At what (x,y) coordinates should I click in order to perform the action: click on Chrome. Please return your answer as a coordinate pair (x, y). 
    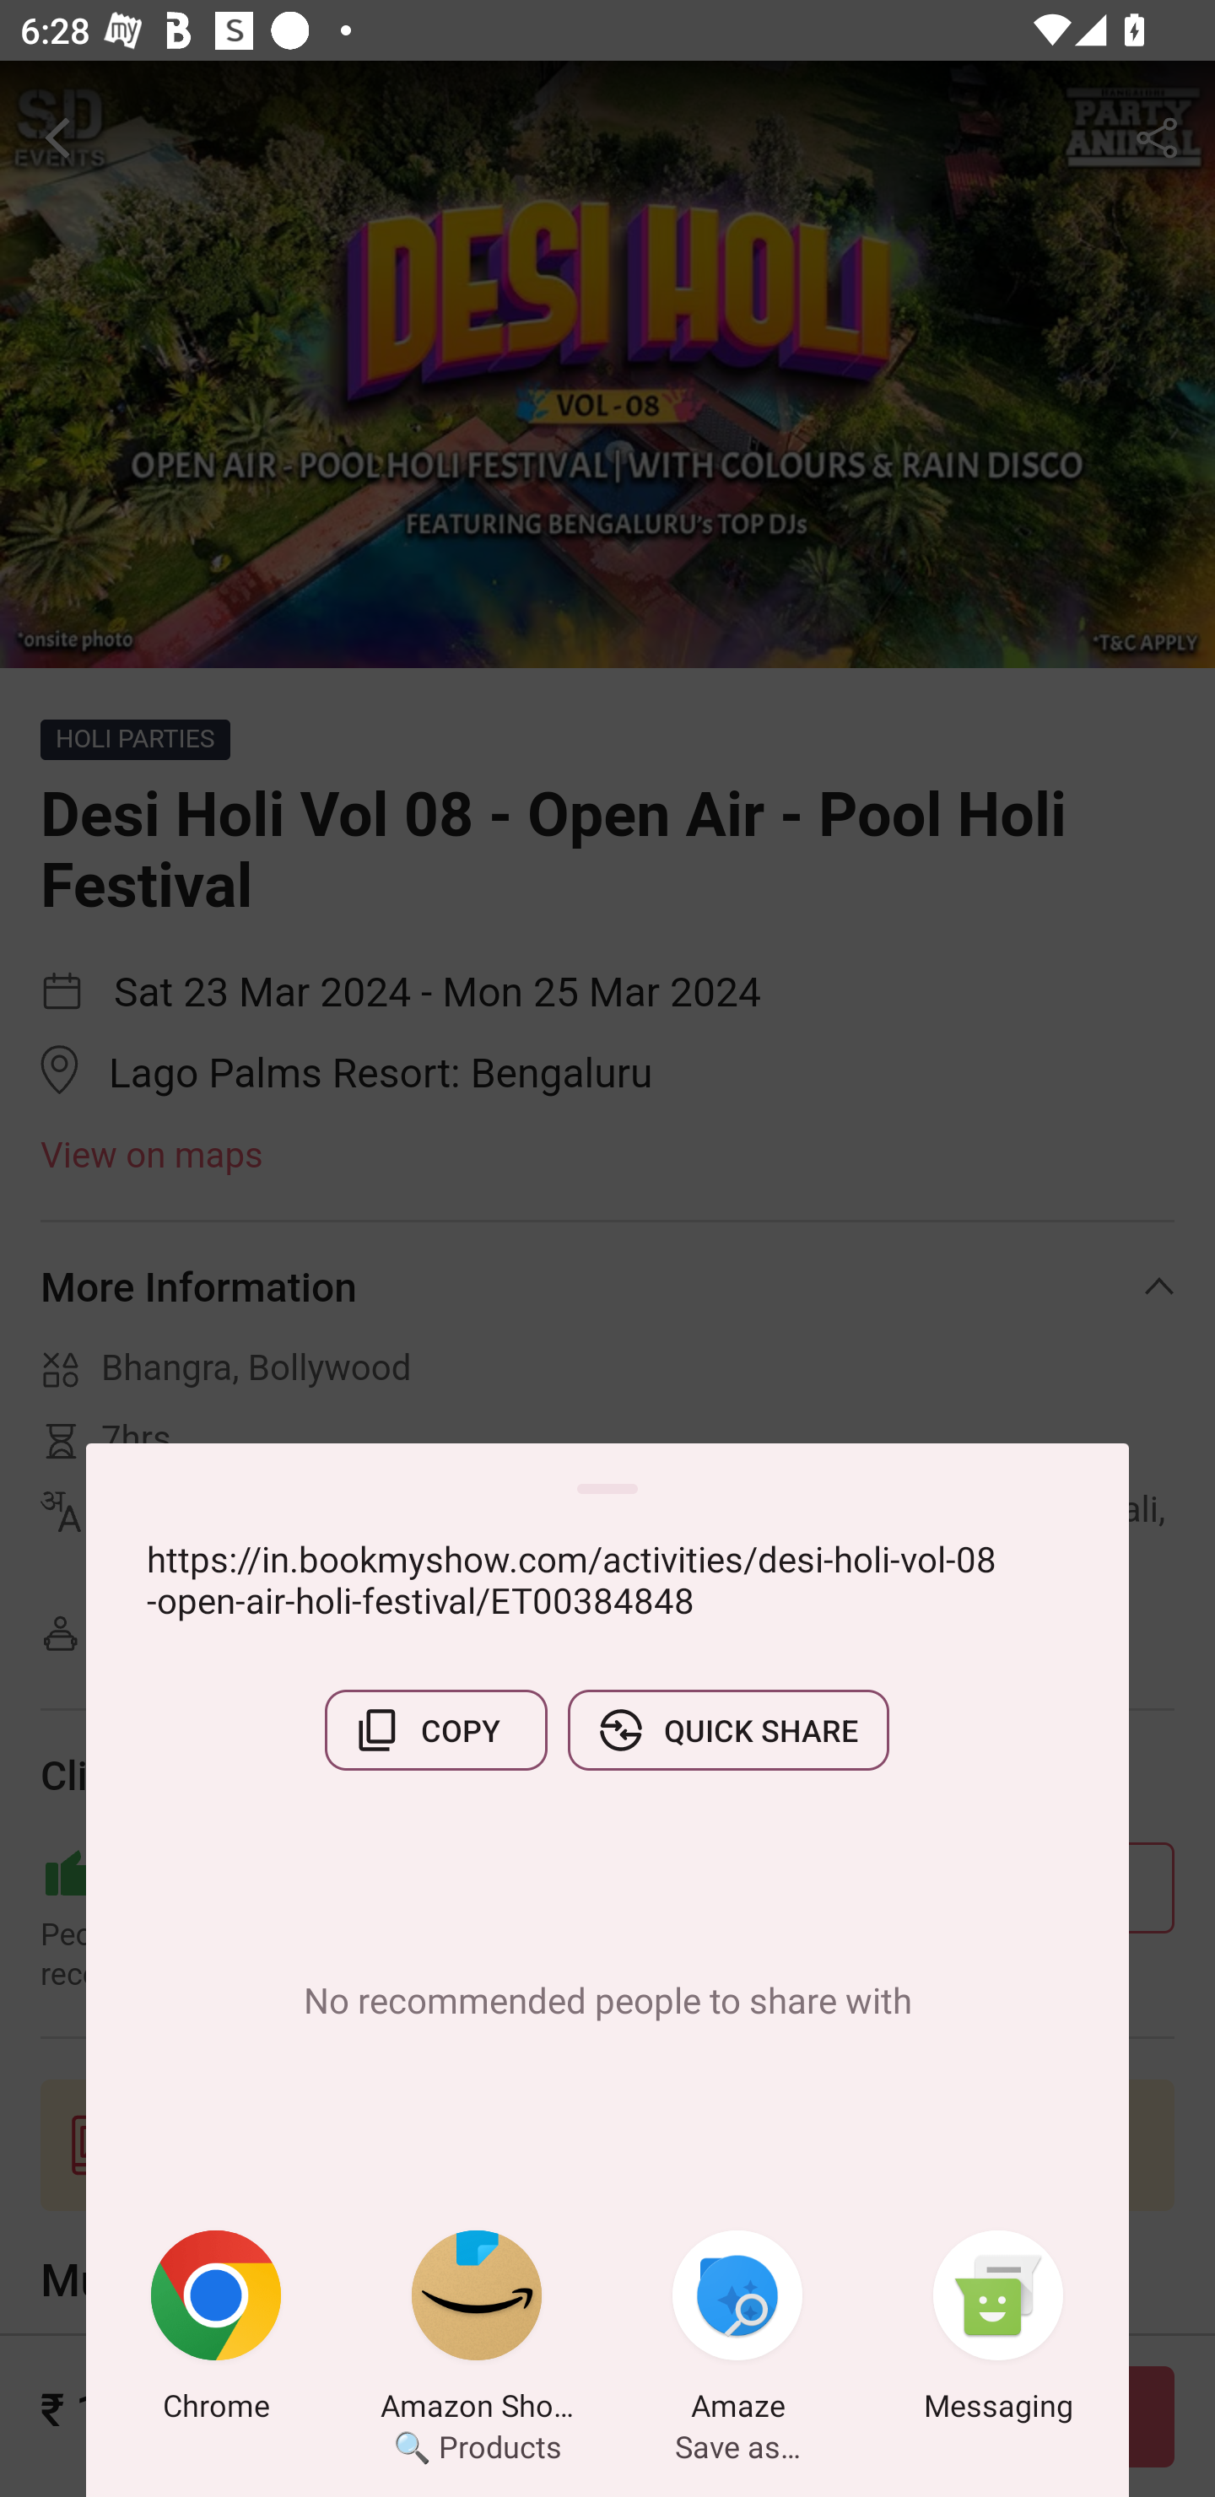
    Looking at the image, I should click on (216, 2331).